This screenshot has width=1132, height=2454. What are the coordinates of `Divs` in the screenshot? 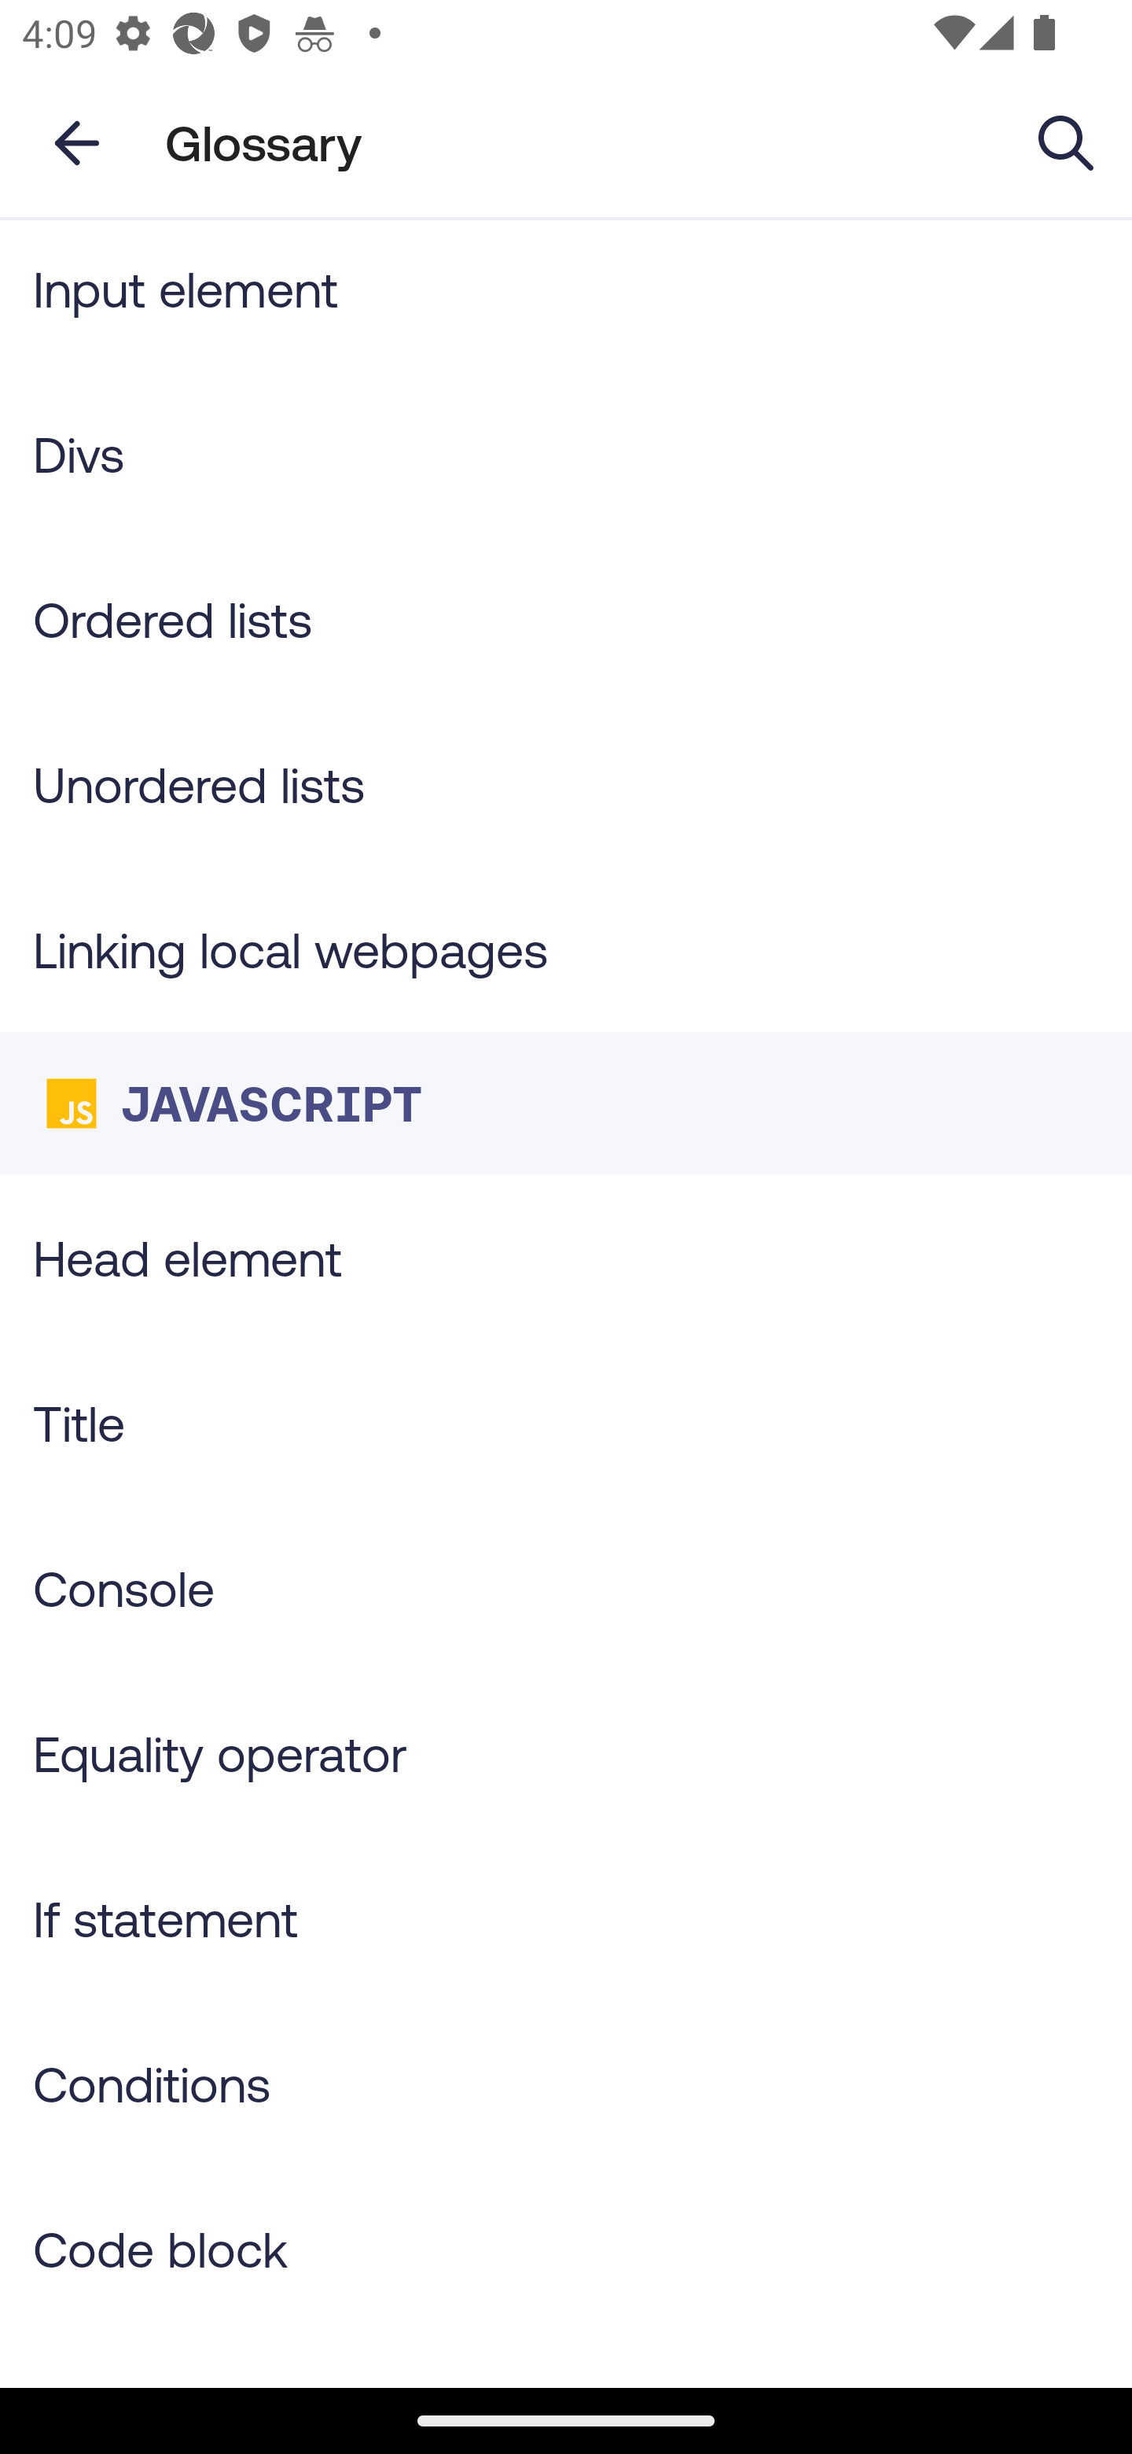 It's located at (566, 454).